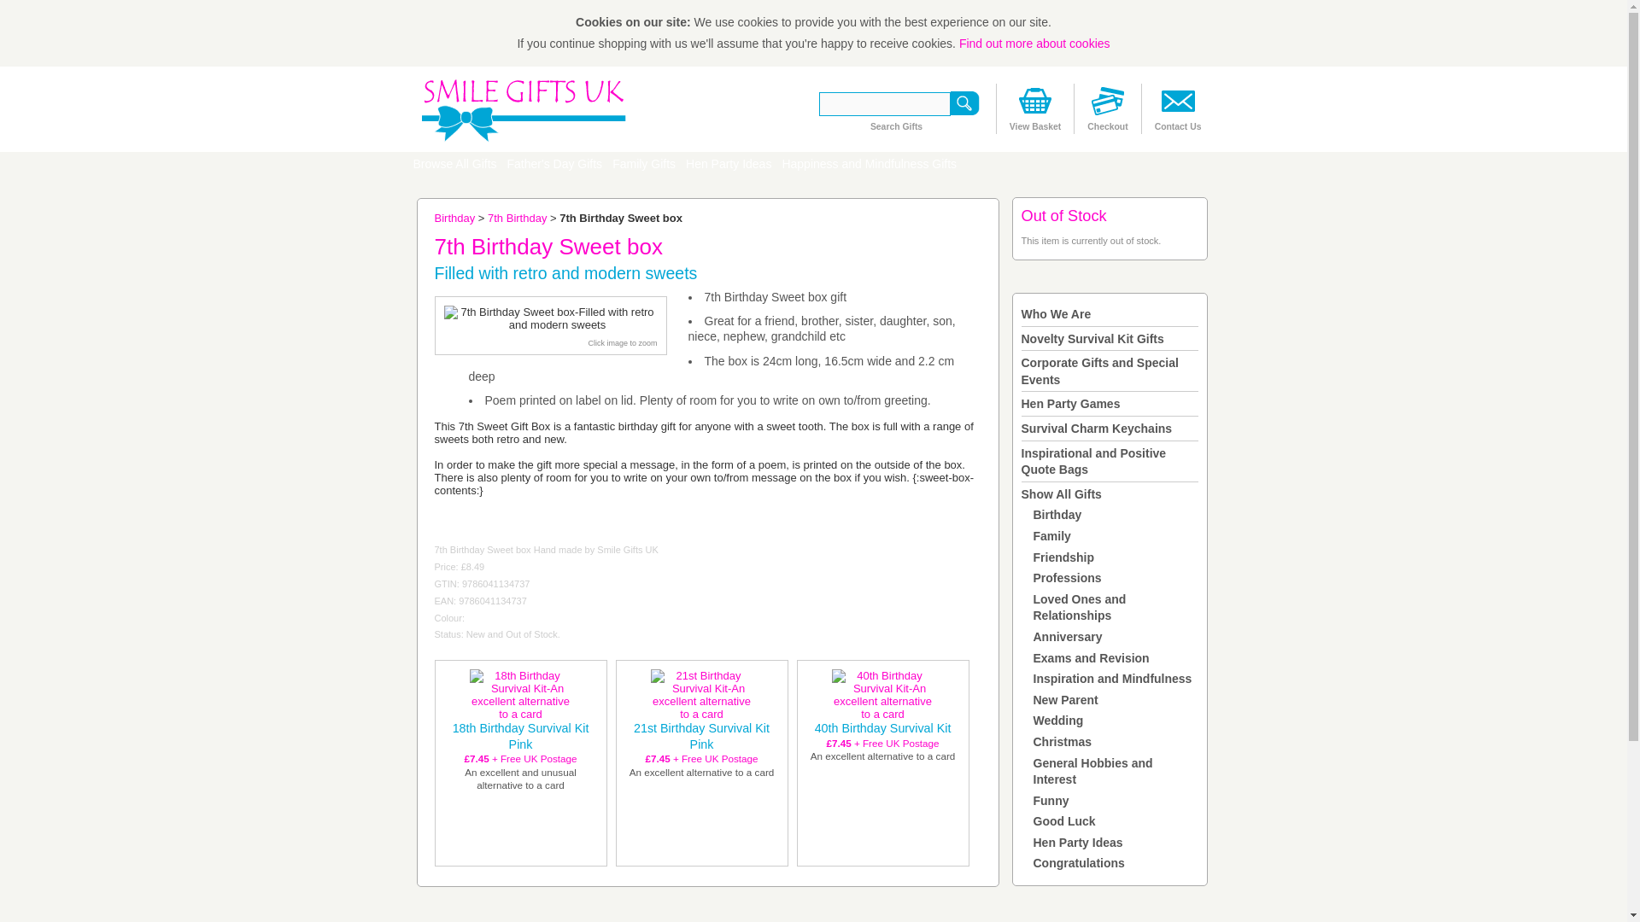  What do you see at coordinates (868, 164) in the screenshot?
I see `Happiness and Mindfulness Gifts` at bounding box center [868, 164].